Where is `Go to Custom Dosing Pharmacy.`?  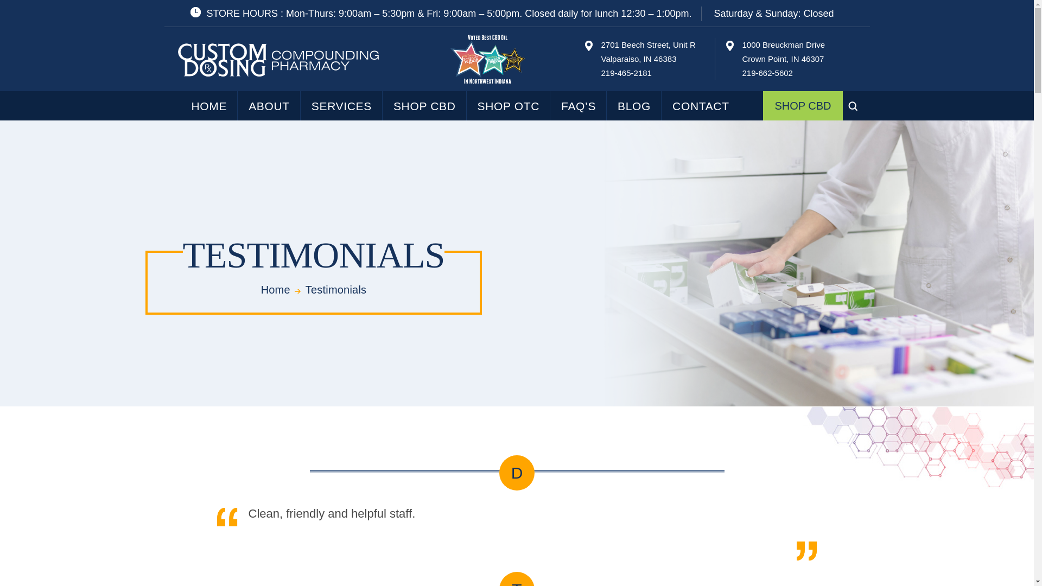 Go to Custom Dosing Pharmacy. is located at coordinates (784, 52).